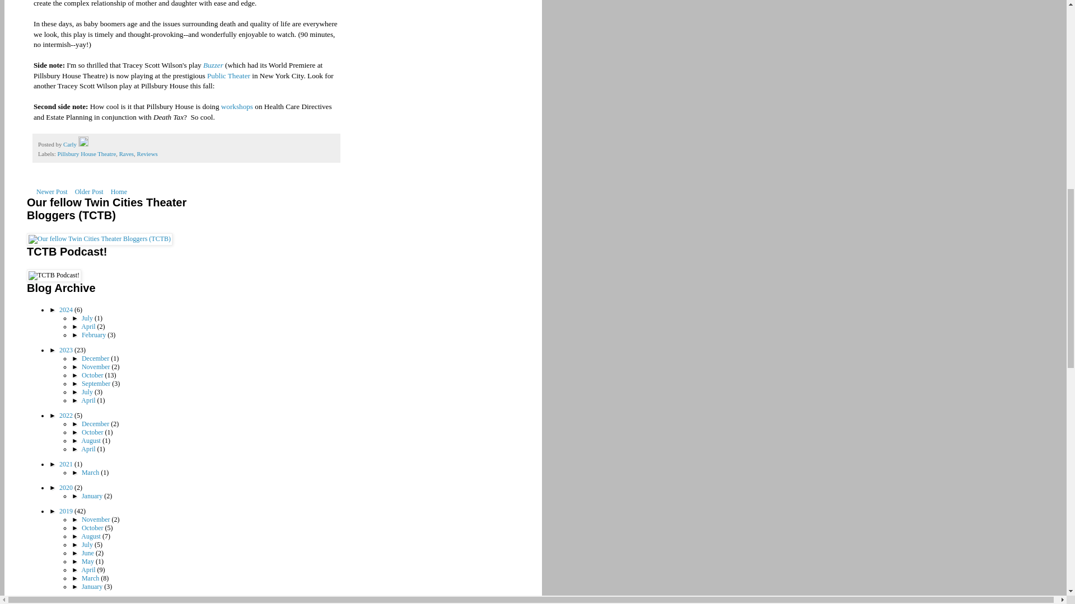 This screenshot has width=1075, height=604. I want to click on Buzzer, so click(213, 65).